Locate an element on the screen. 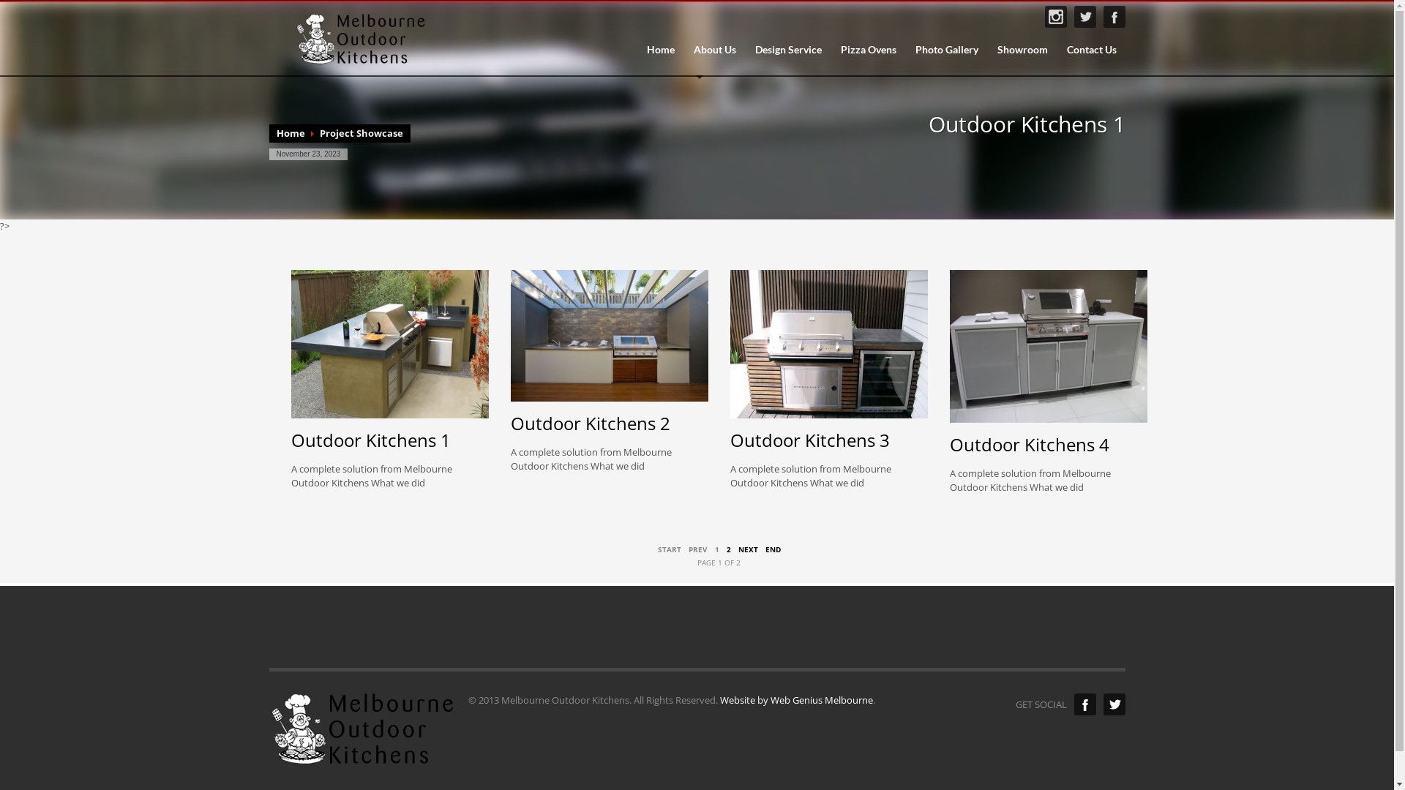 The height and width of the screenshot is (790, 1405). Facebook is located at coordinates (1085, 704).